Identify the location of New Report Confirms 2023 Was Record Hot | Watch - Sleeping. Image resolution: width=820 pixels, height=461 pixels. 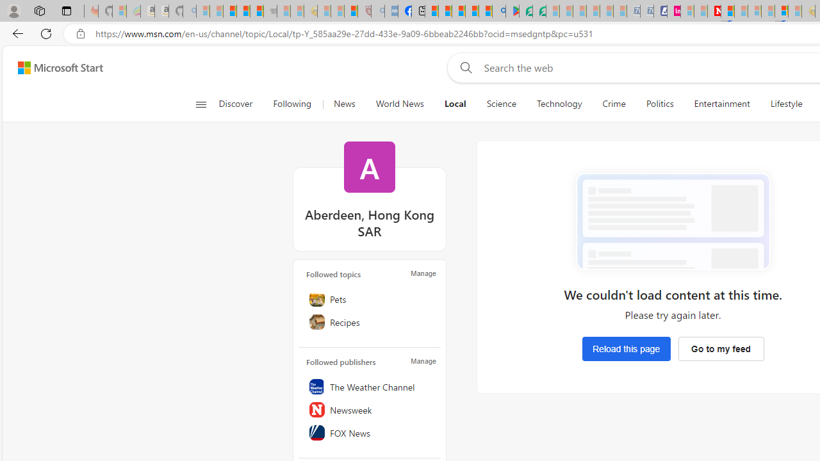
(256, 12).